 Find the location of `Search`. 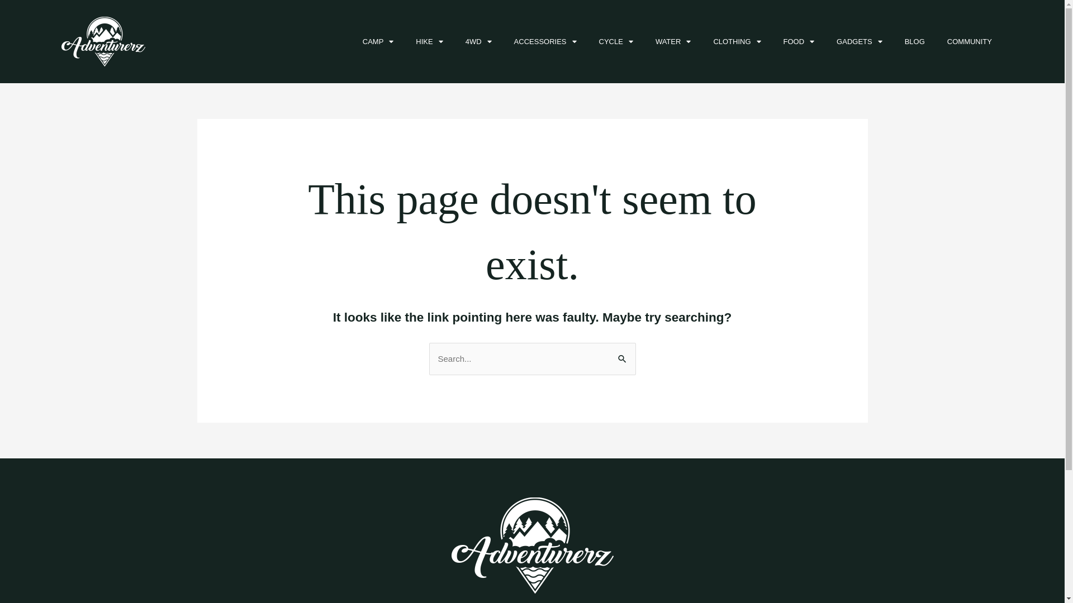

Search is located at coordinates (623, 354).